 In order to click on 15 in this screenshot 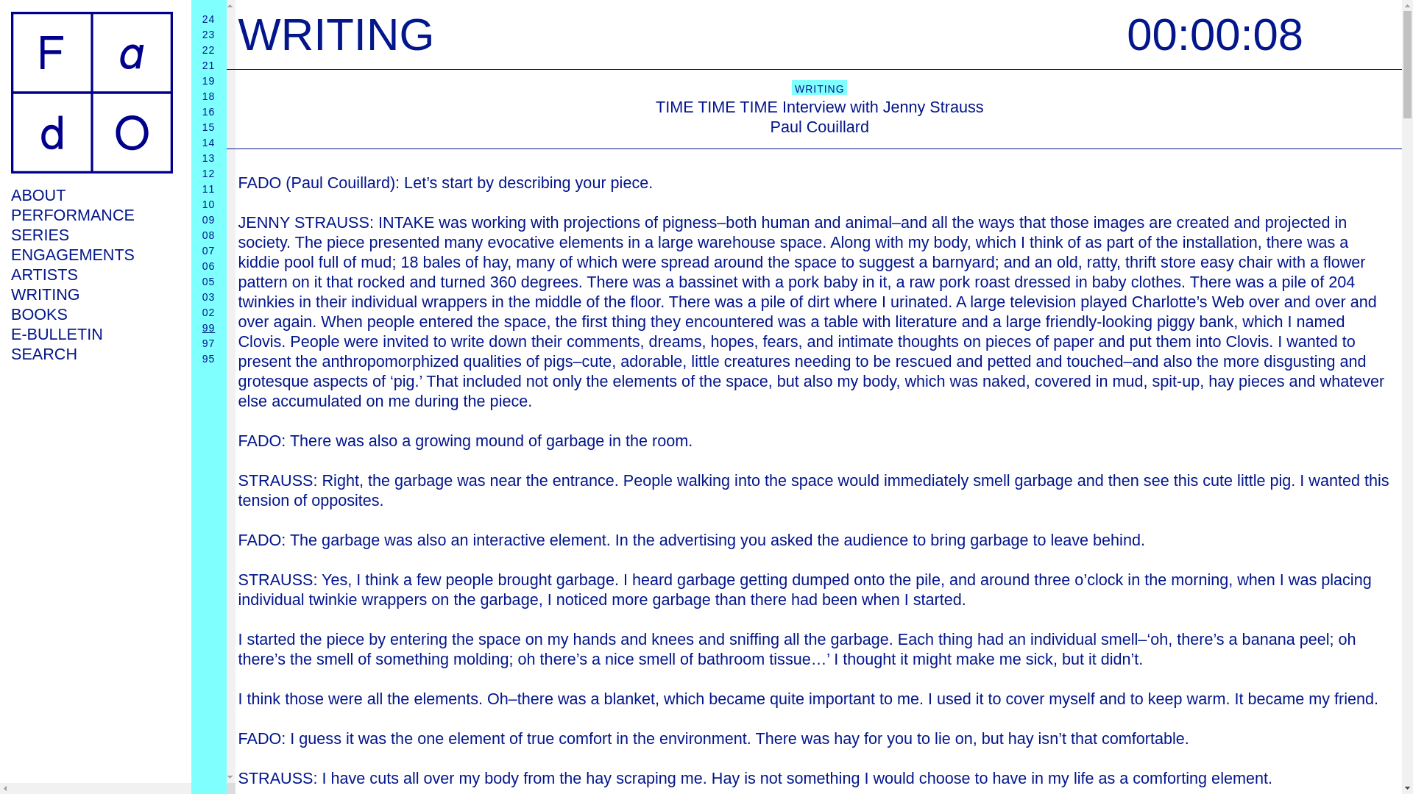, I will do `click(209, 127)`.